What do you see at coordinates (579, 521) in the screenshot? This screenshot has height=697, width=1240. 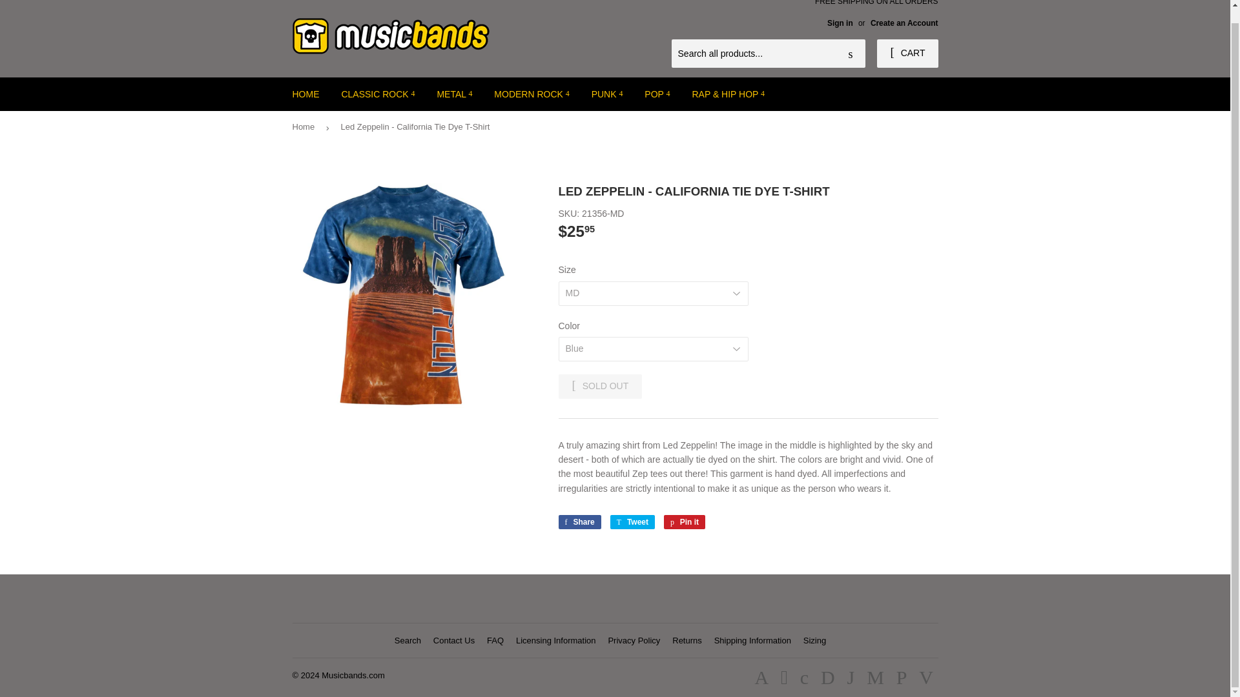 I see `Share on Facebook` at bounding box center [579, 521].